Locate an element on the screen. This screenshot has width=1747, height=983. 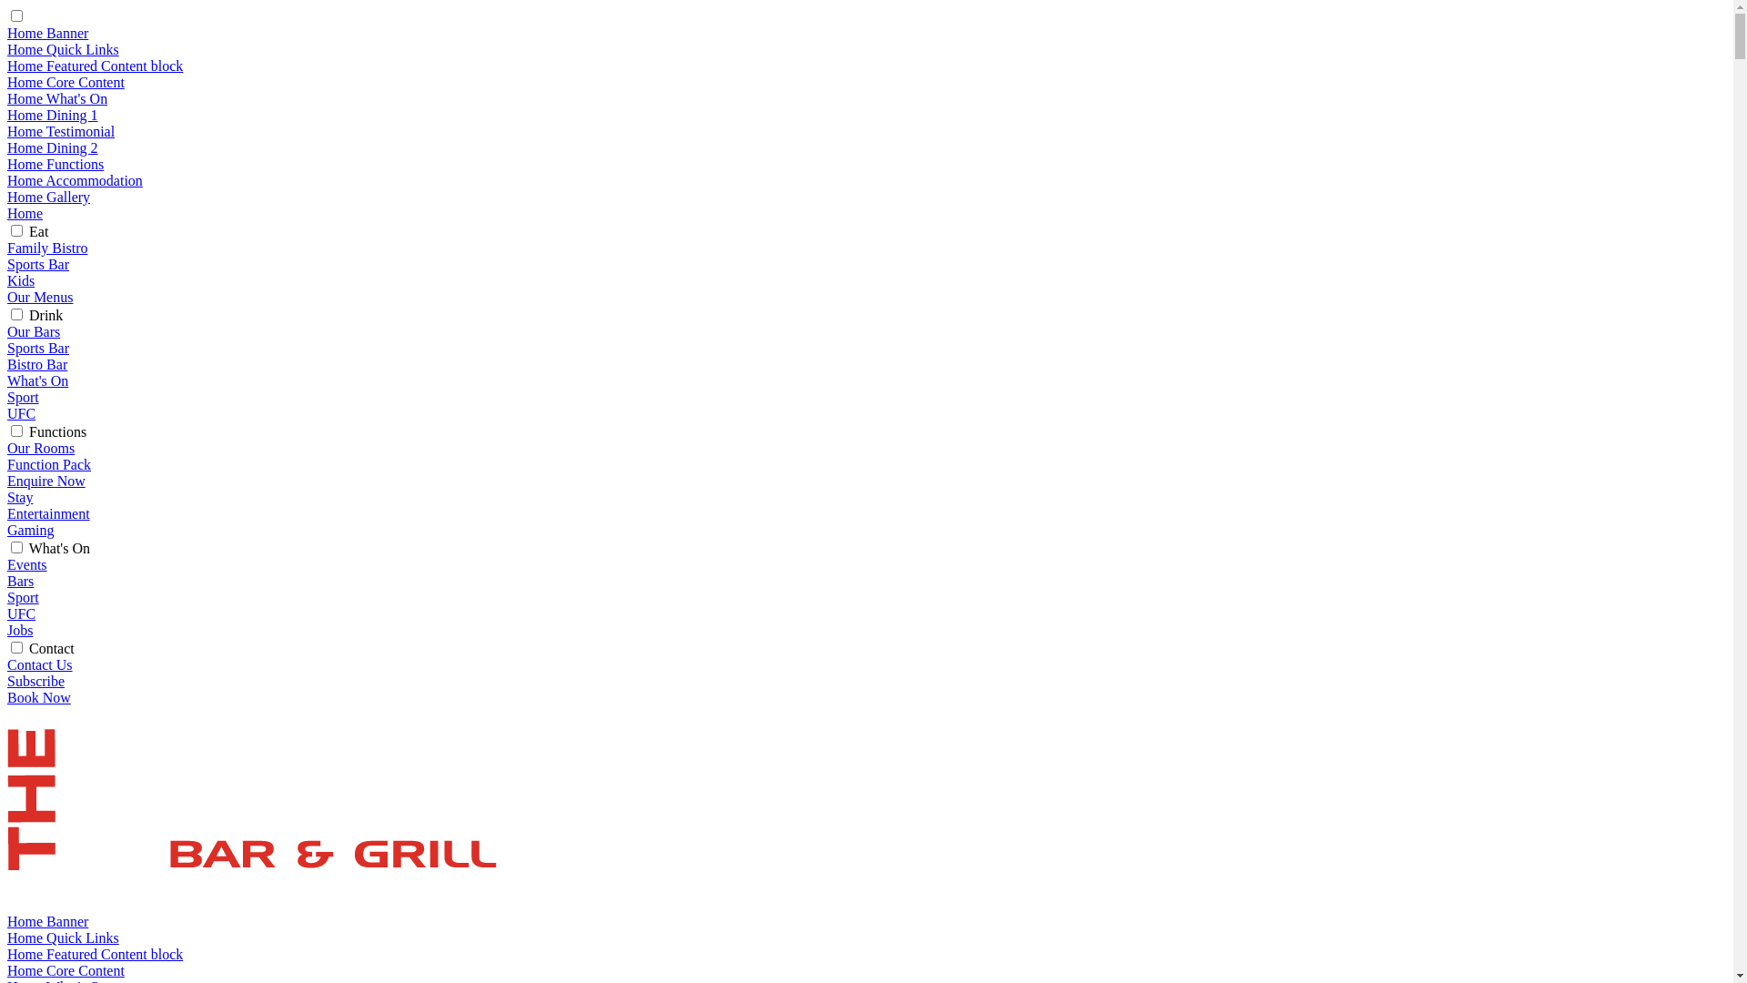
Home Banner is located at coordinates (47, 921).